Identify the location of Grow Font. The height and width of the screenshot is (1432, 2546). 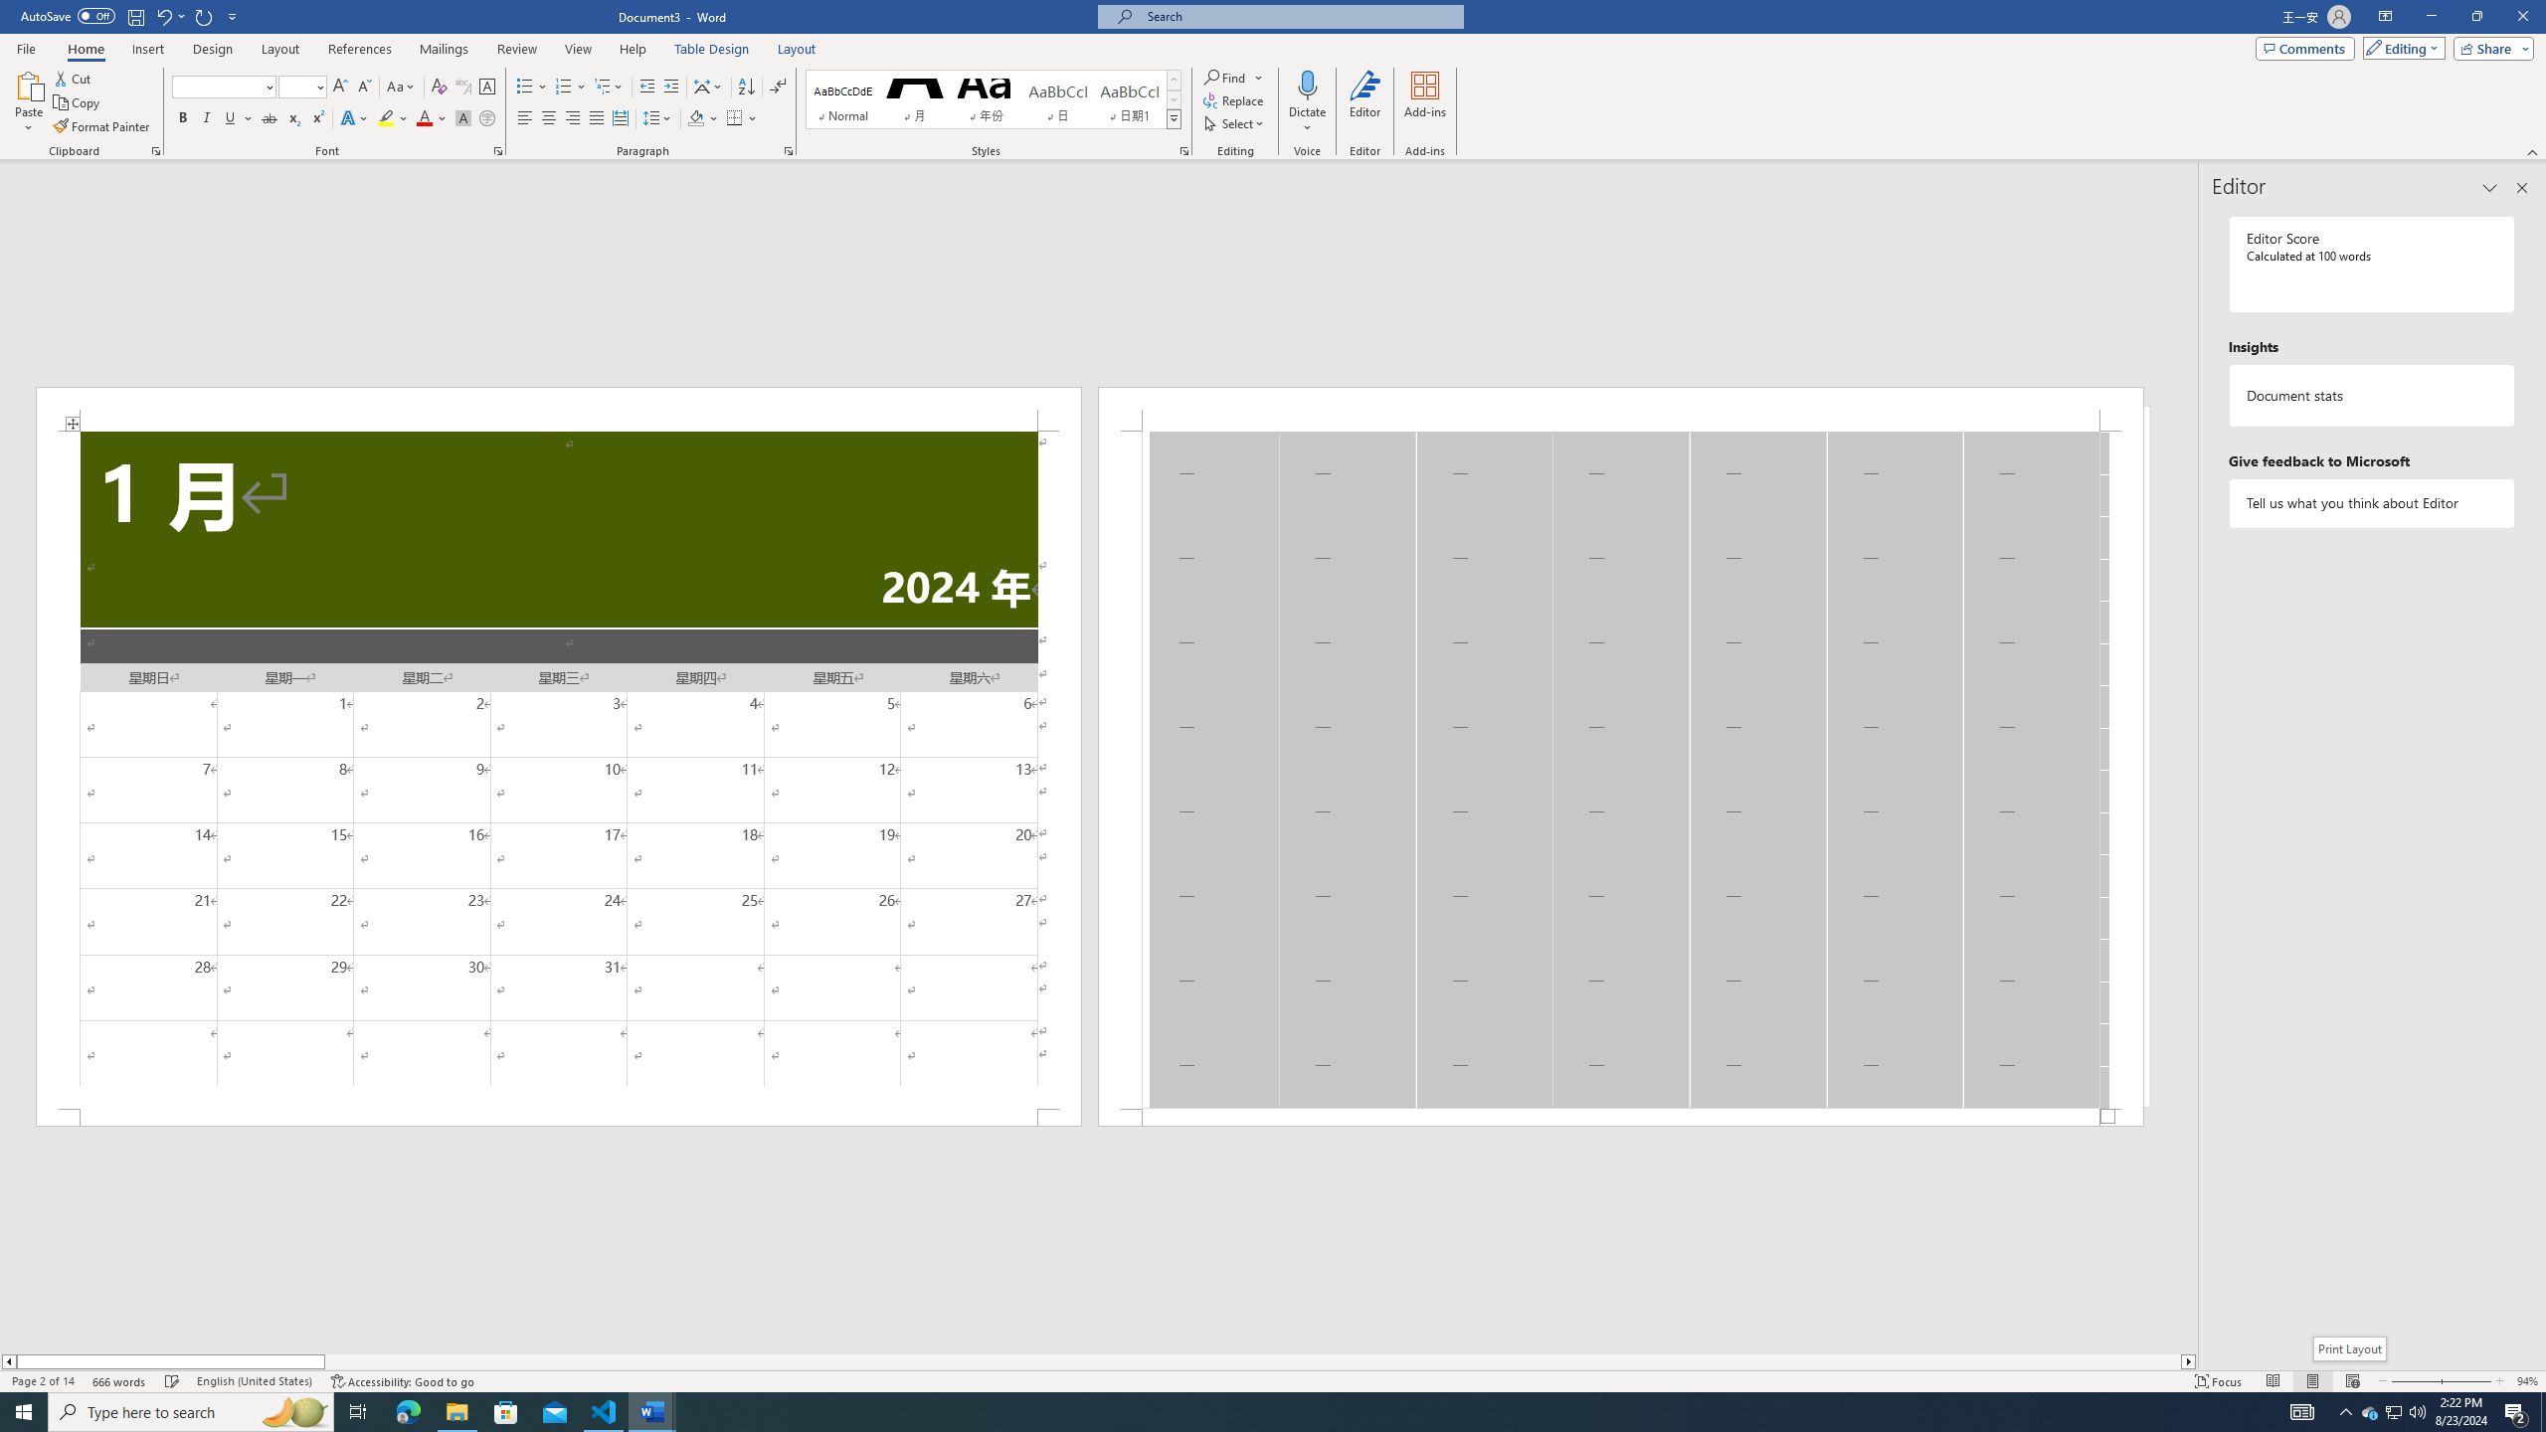
(340, 88).